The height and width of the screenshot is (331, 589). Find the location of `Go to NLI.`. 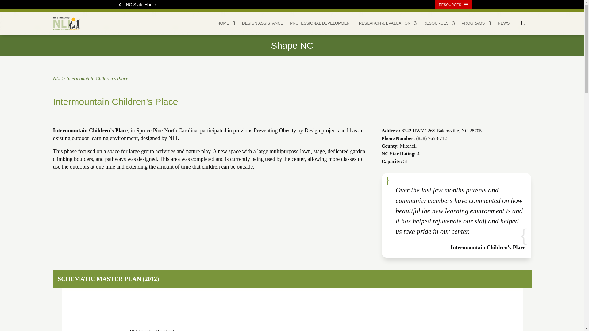

Go to NLI. is located at coordinates (56, 78).